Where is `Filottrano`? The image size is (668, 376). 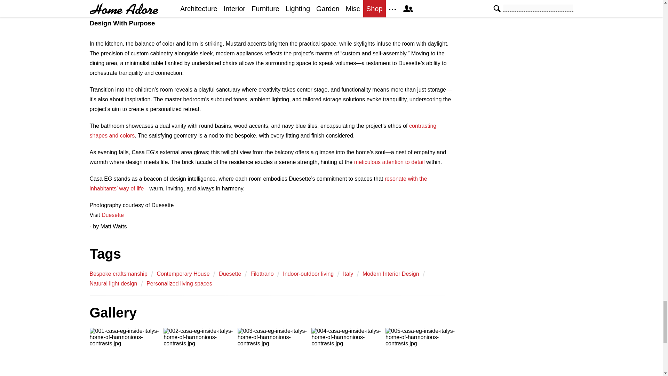 Filottrano is located at coordinates (262, 274).